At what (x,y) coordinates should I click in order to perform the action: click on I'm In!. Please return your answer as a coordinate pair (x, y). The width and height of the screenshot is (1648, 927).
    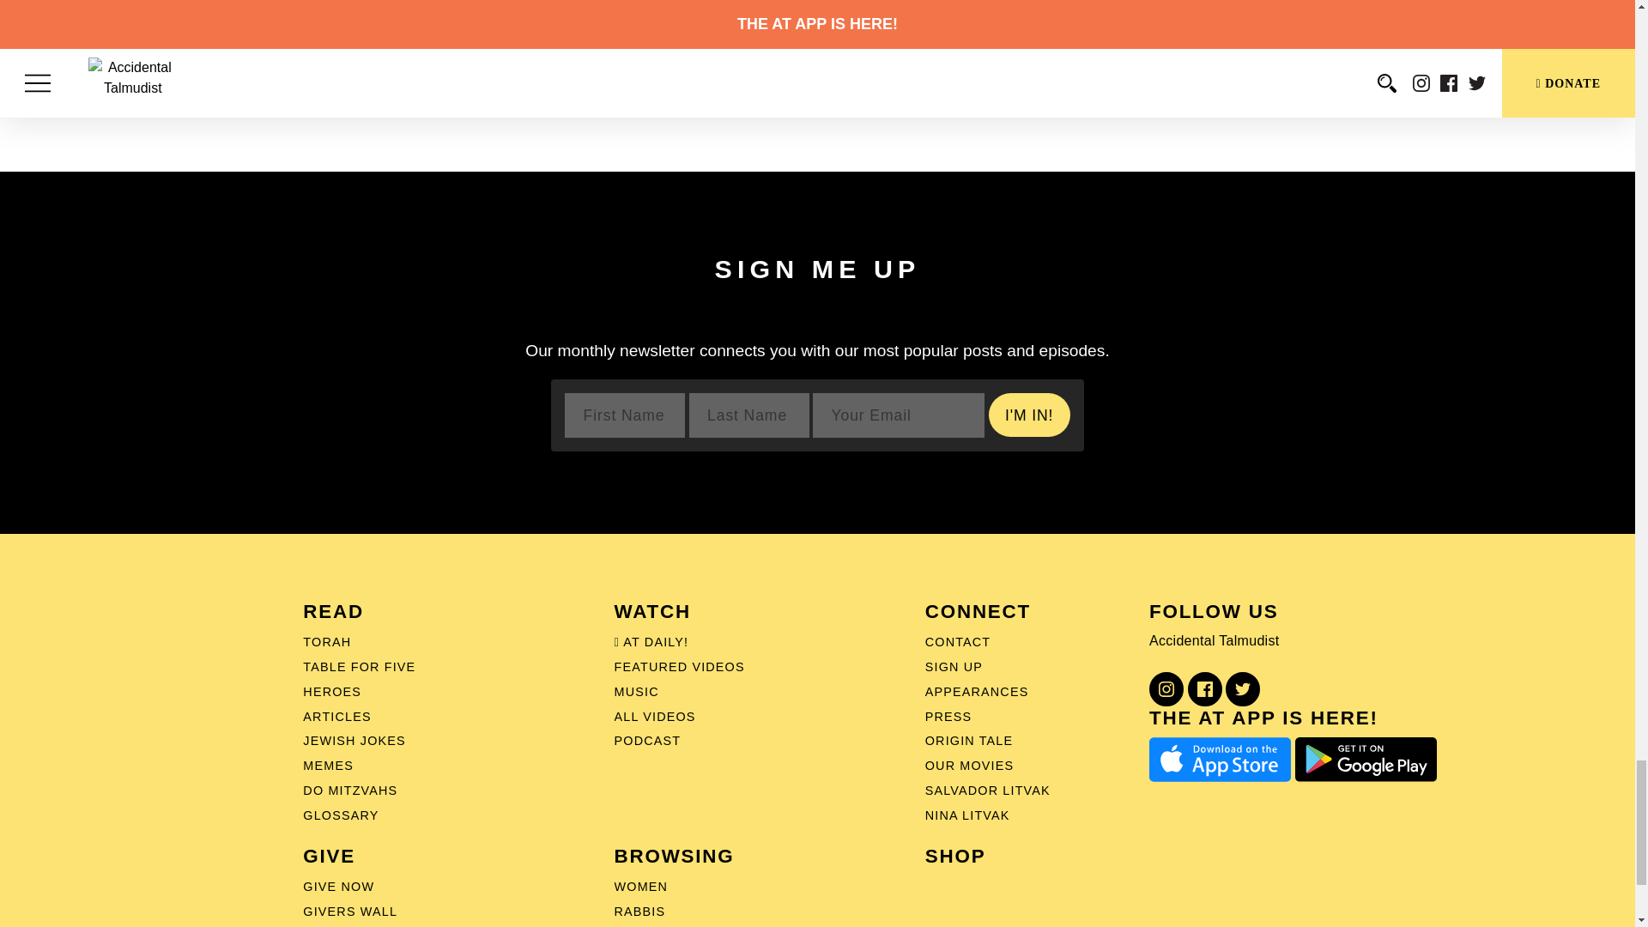
    Looking at the image, I should click on (1029, 414).